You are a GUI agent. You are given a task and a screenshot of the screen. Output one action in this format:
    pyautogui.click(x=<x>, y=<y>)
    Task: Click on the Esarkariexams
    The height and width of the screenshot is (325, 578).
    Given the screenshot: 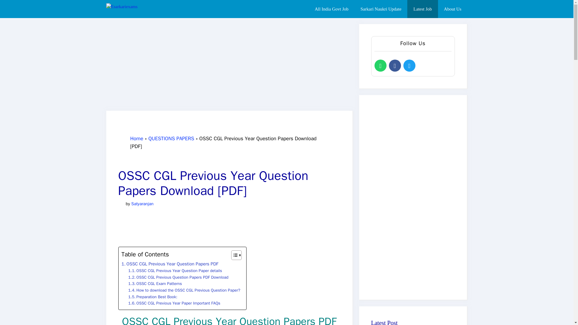 What is the action you would take?
    pyautogui.click(x=140, y=9)
    